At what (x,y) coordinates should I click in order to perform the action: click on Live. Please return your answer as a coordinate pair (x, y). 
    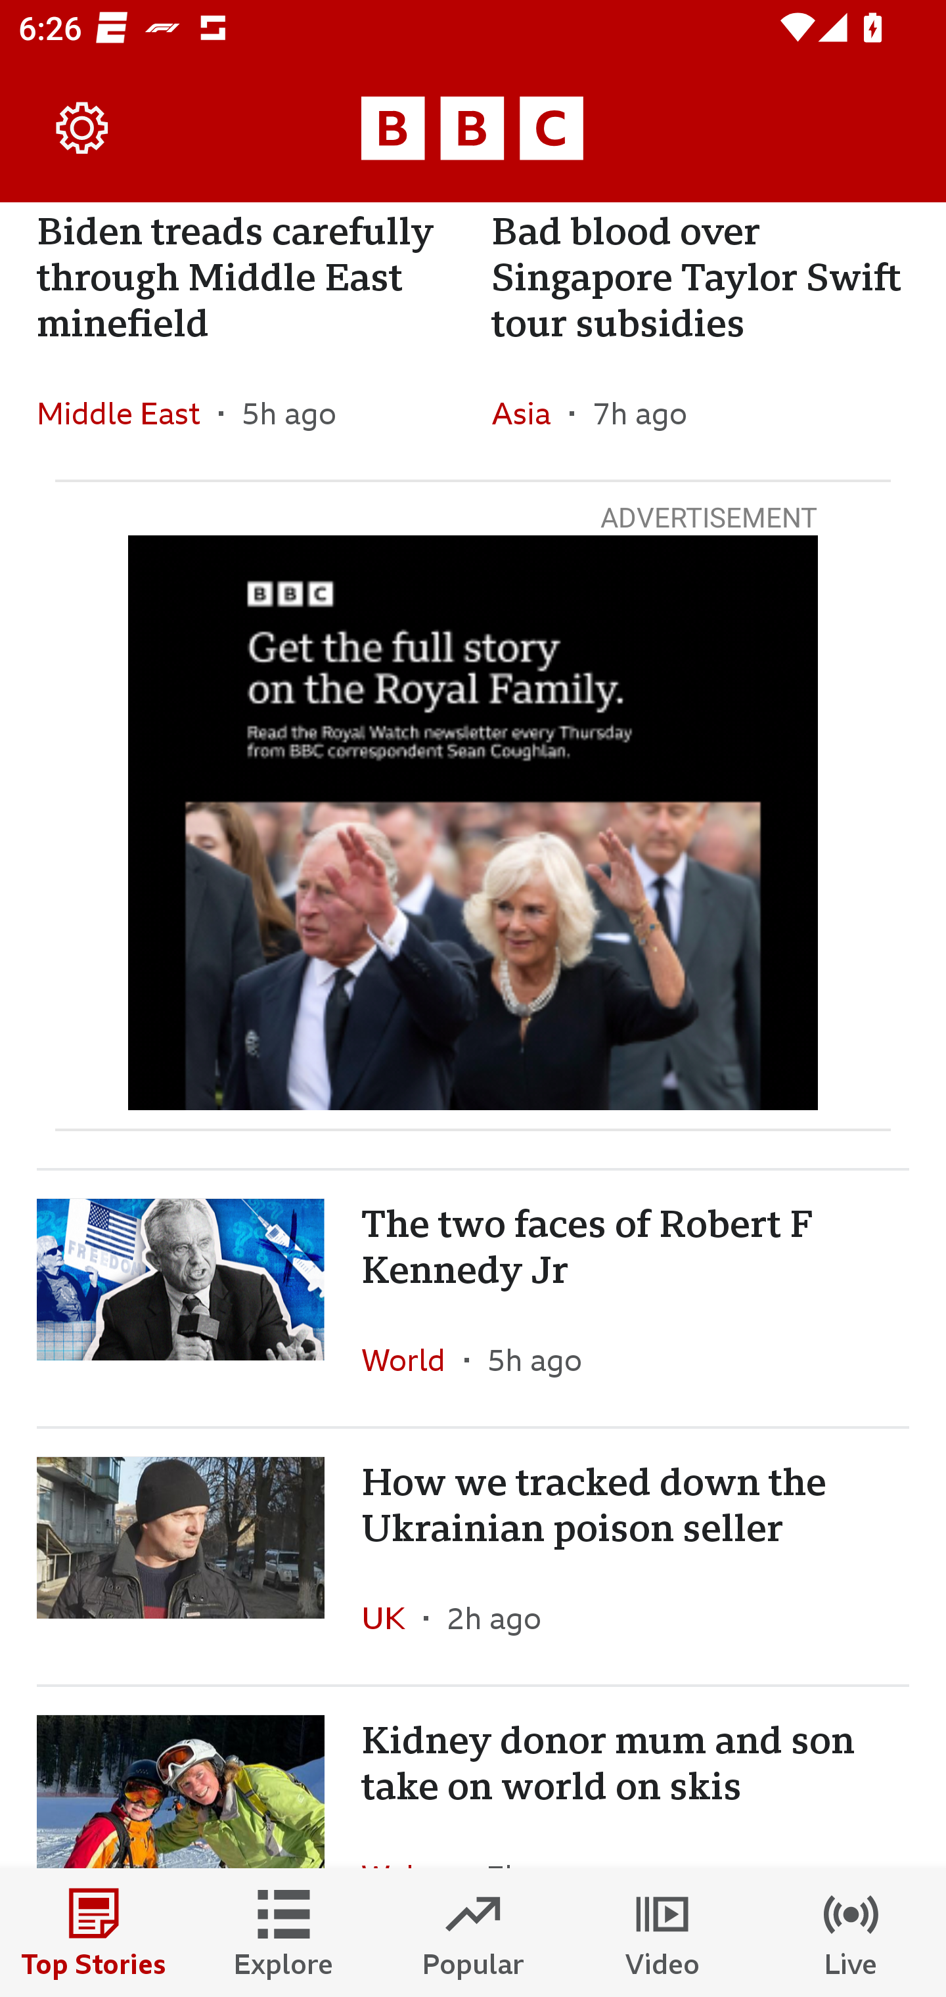
    Looking at the image, I should click on (851, 1933).